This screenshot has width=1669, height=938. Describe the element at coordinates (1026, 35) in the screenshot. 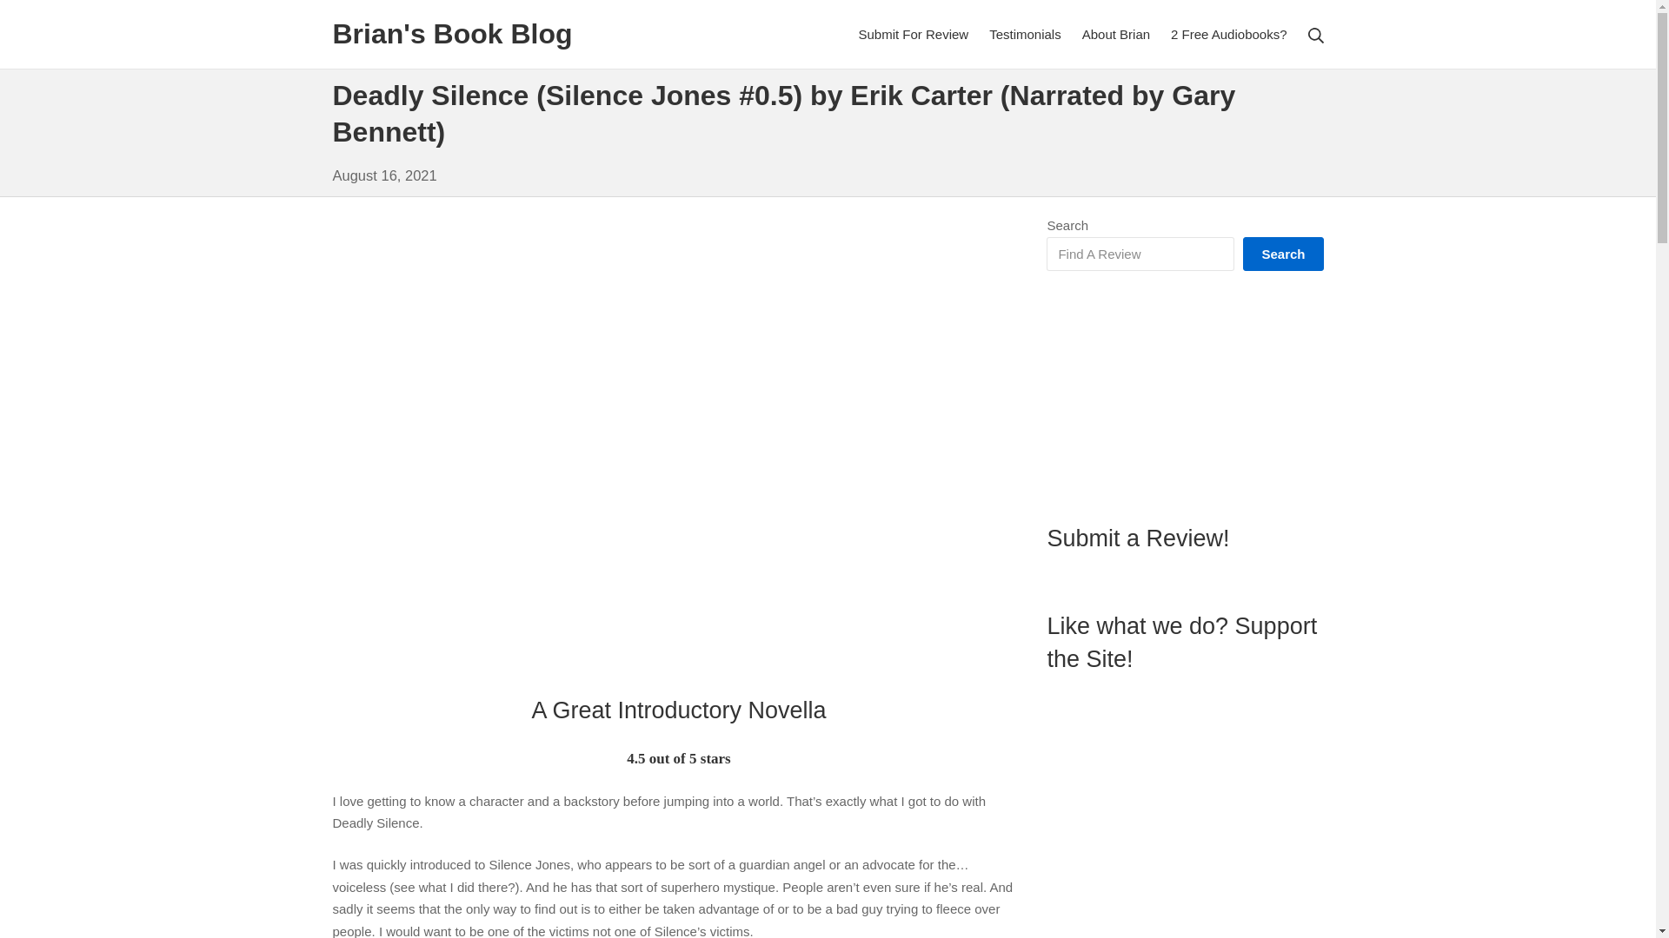

I see `Testimonials` at that location.